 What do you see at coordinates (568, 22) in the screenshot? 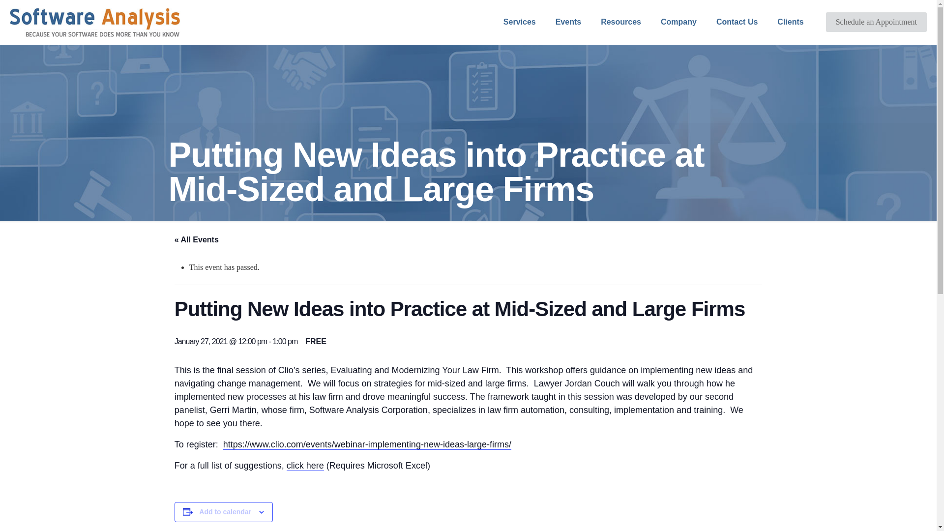
I see `Events` at bounding box center [568, 22].